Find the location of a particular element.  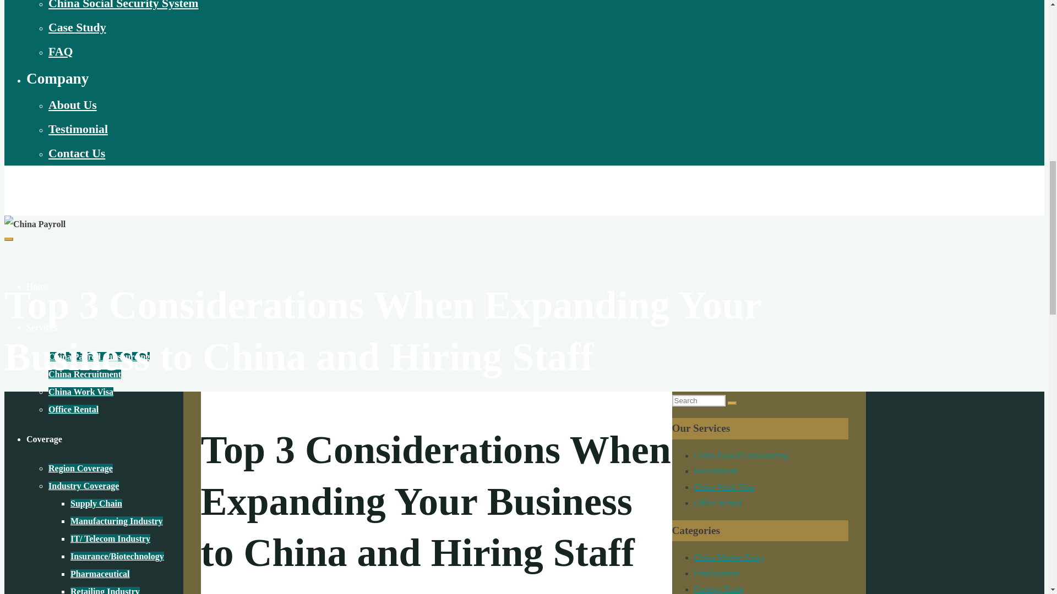

Office Rental is located at coordinates (73, 409).